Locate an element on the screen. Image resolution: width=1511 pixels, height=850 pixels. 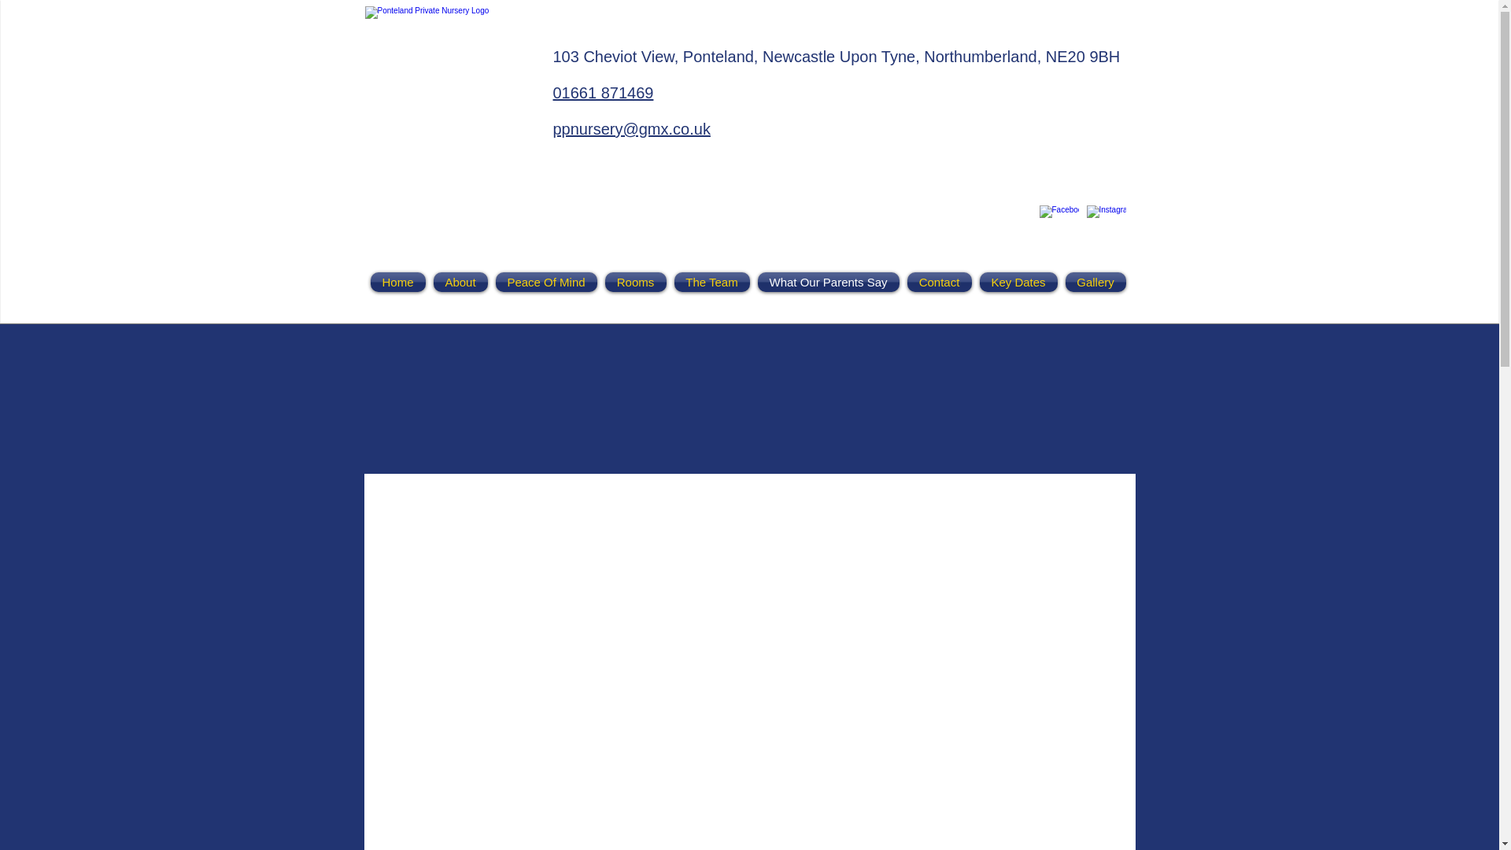
Key Dates is located at coordinates (1018, 282).